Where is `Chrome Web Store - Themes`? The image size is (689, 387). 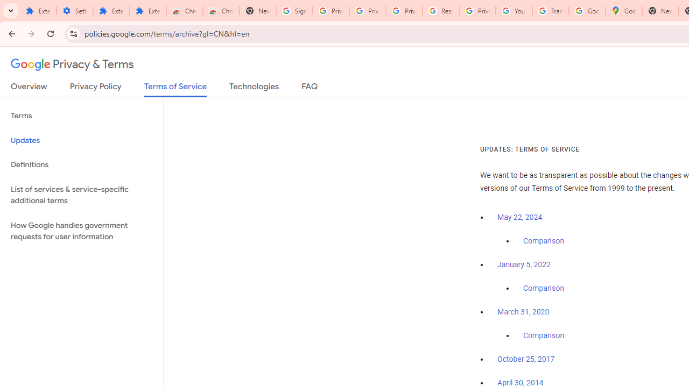 Chrome Web Store - Themes is located at coordinates (221, 11).